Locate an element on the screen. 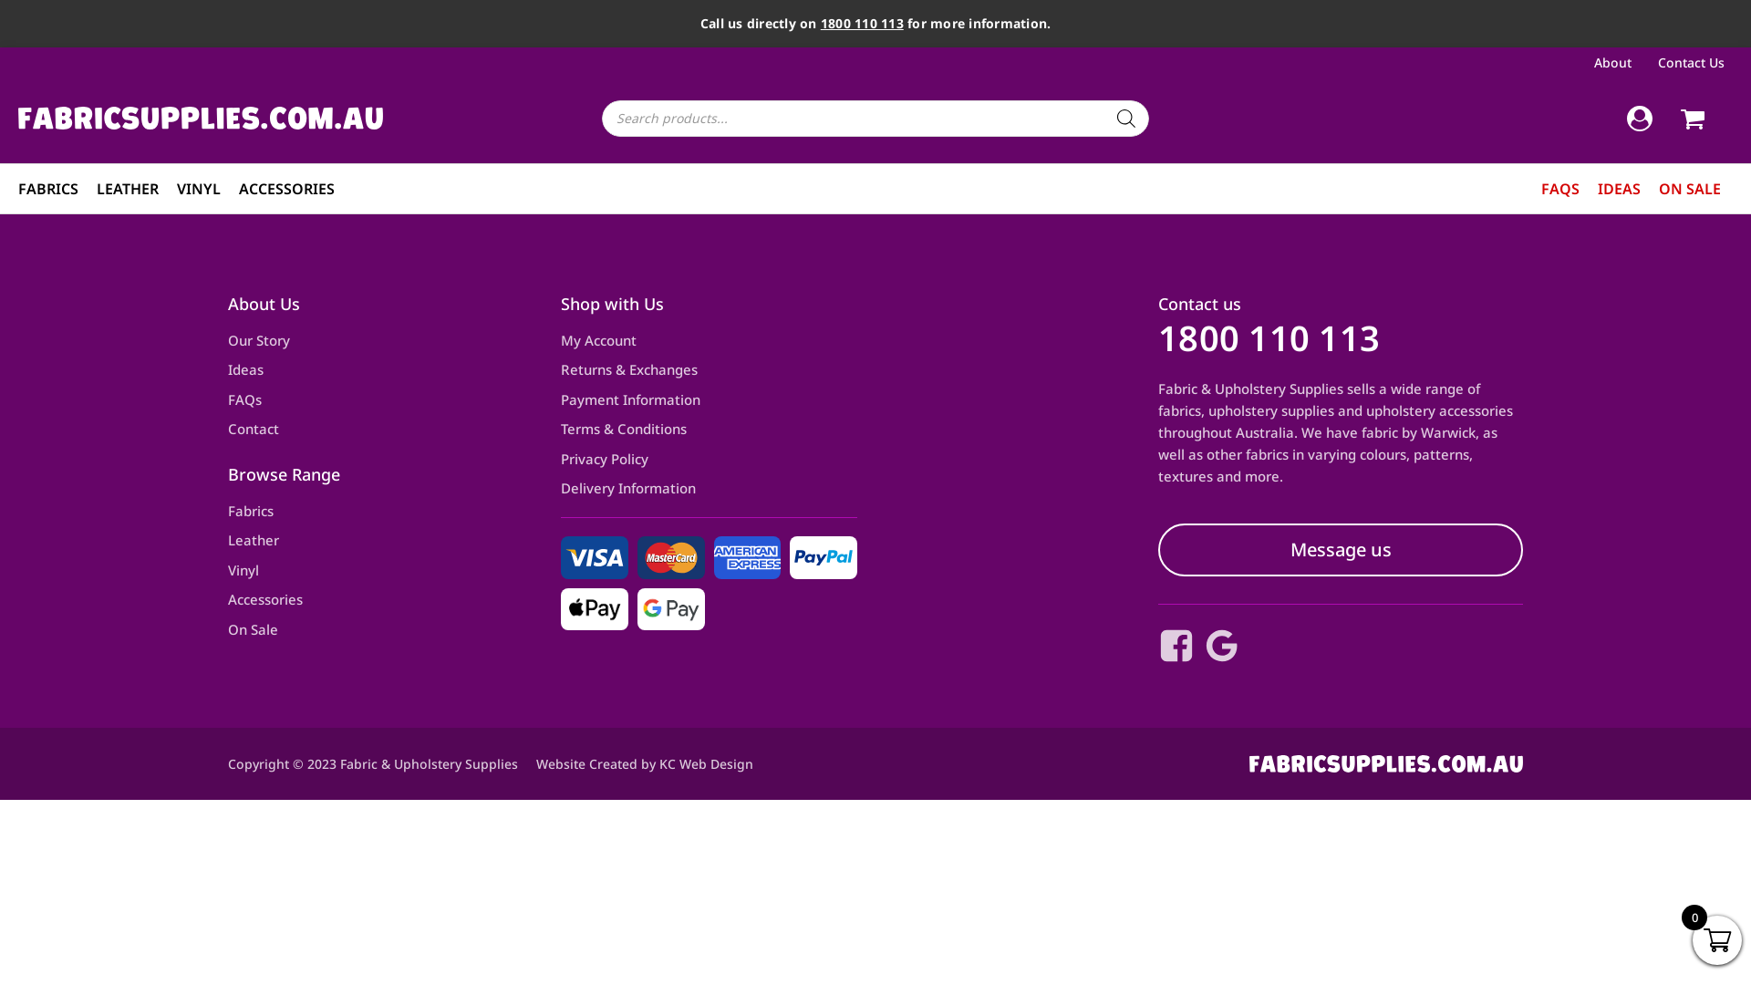 The height and width of the screenshot is (985, 1751). Message us is located at coordinates (1341, 550).